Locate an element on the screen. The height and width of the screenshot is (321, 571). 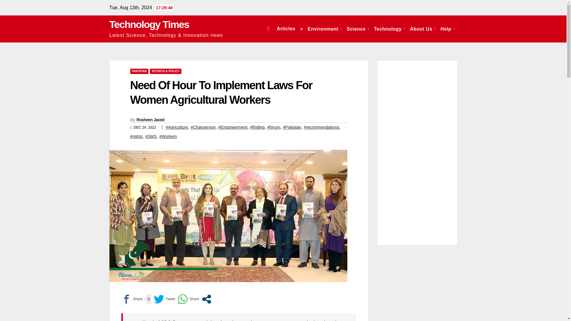
Environment is located at coordinates (325, 29).